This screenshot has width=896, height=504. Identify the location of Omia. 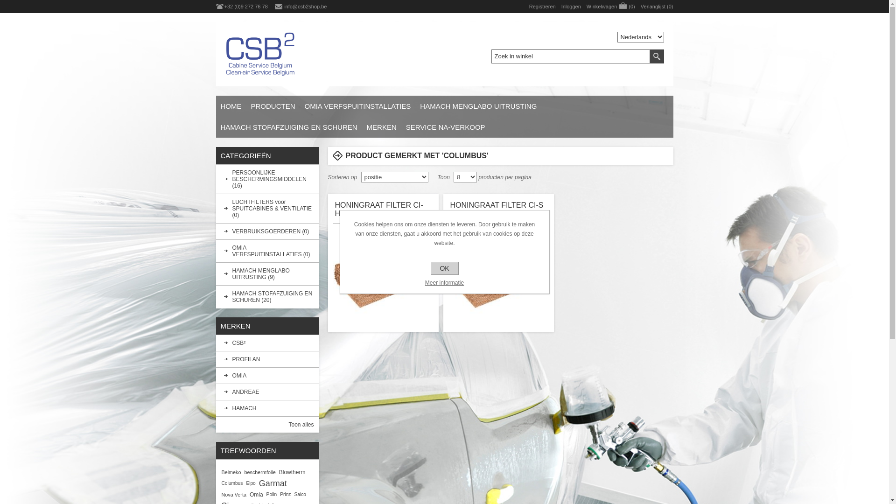
(257, 495).